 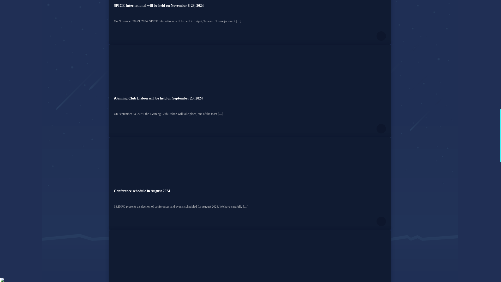 I want to click on SPICE International will be held on November 8-29, 2024, so click(x=158, y=6).